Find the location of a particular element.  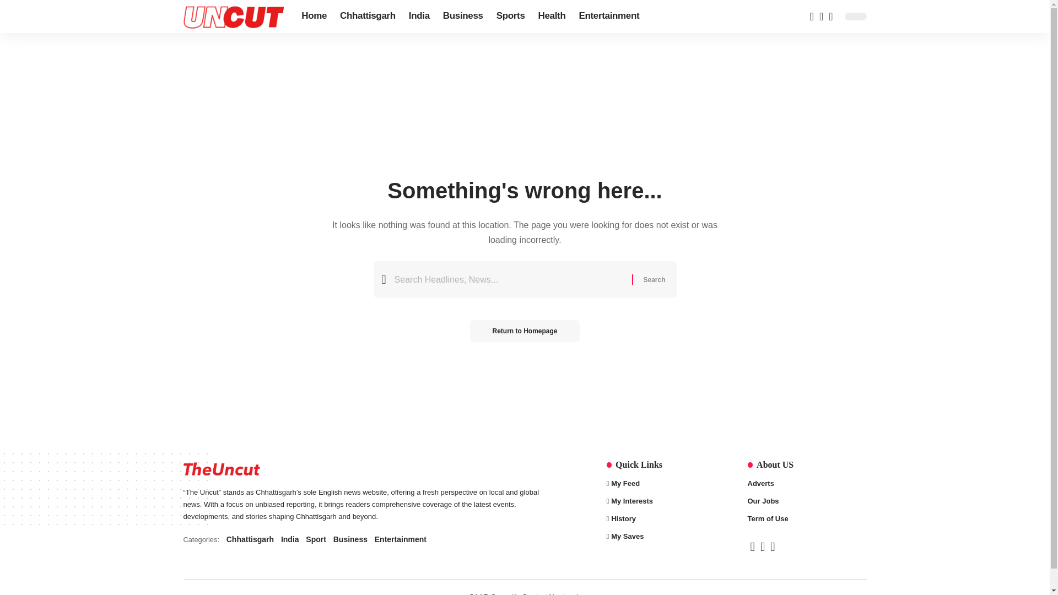

Search is located at coordinates (524, 331).